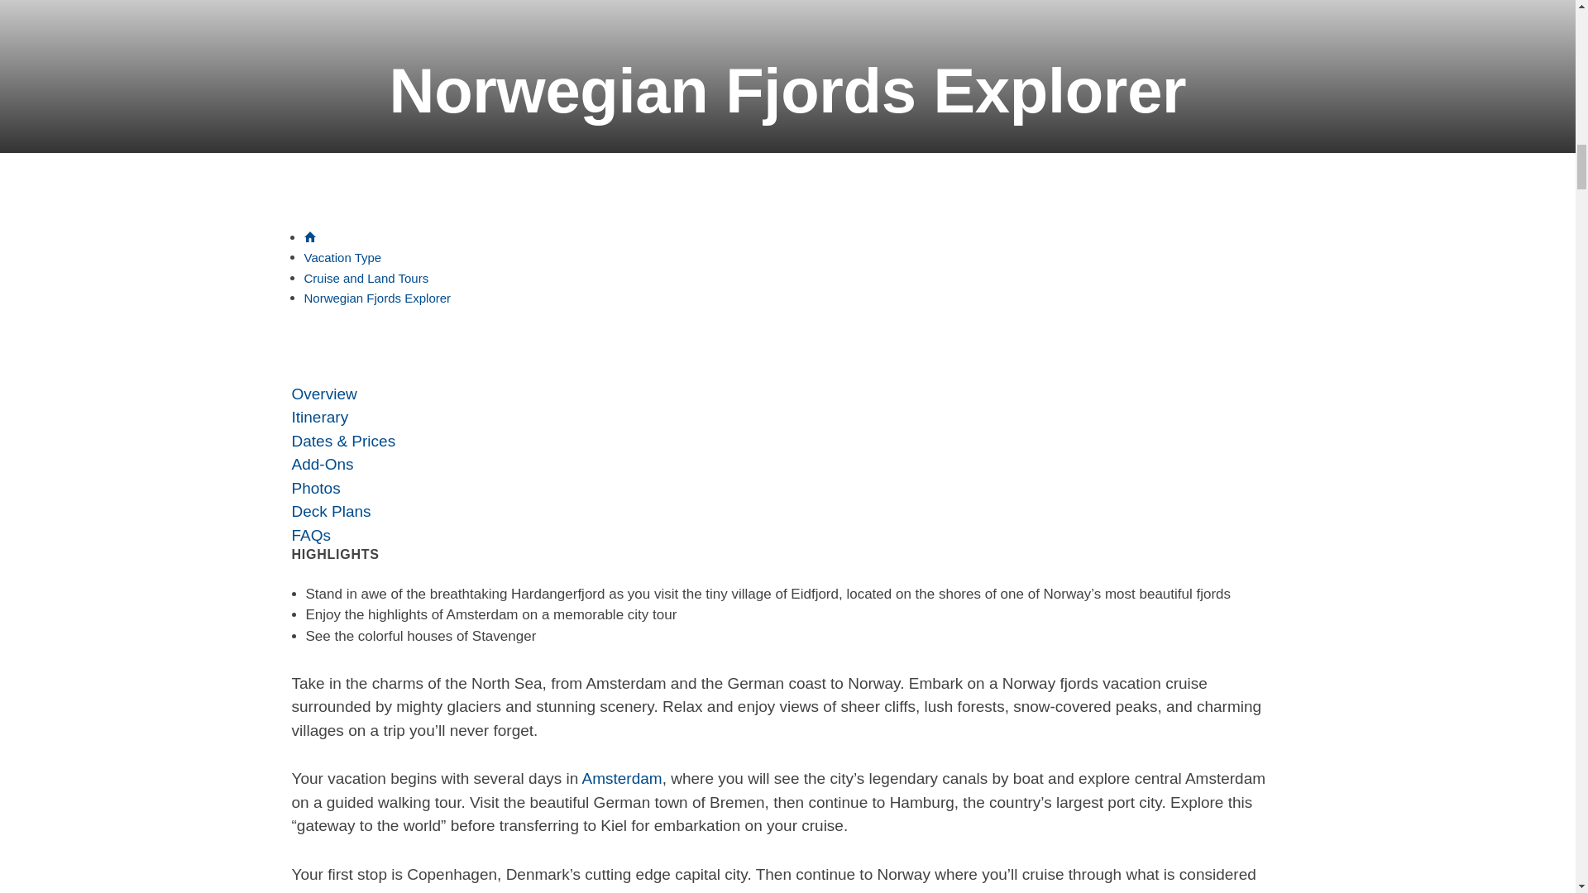 Image resolution: width=1588 pixels, height=893 pixels. I want to click on Itinerary, so click(319, 417).